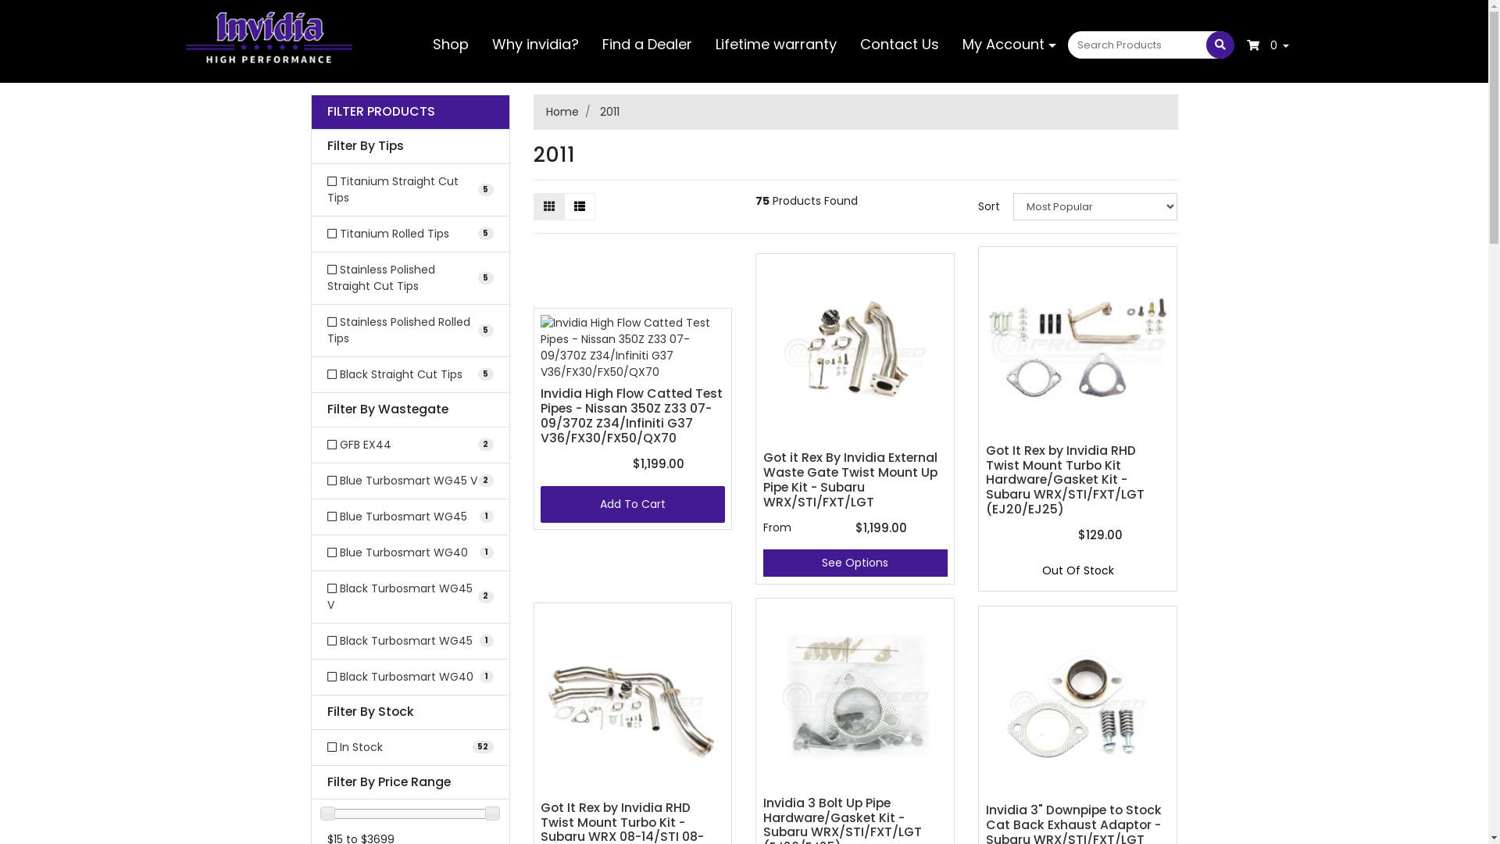 The width and height of the screenshot is (1500, 844). What do you see at coordinates (647, 44) in the screenshot?
I see `Find a Dealer` at bounding box center [647, 44].